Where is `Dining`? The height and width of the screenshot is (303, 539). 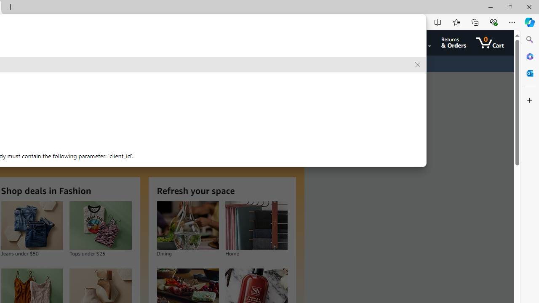
Dining is located at coordinates (188, 226).